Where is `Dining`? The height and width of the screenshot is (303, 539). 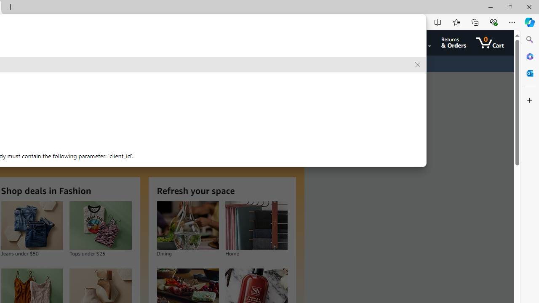
Dining is located at coordinates (188, 226).